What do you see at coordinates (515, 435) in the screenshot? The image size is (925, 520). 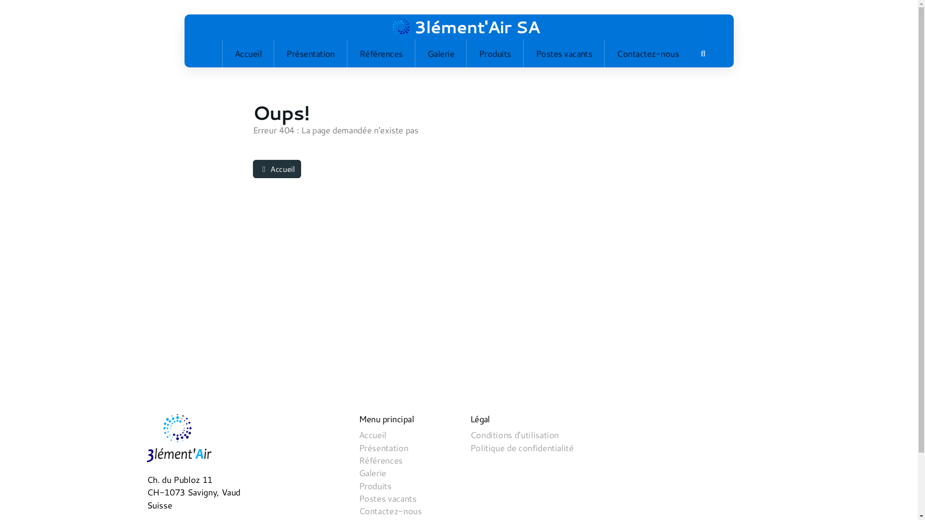 I see `Conditions d'utilisation` at bounding box center [515, 435].